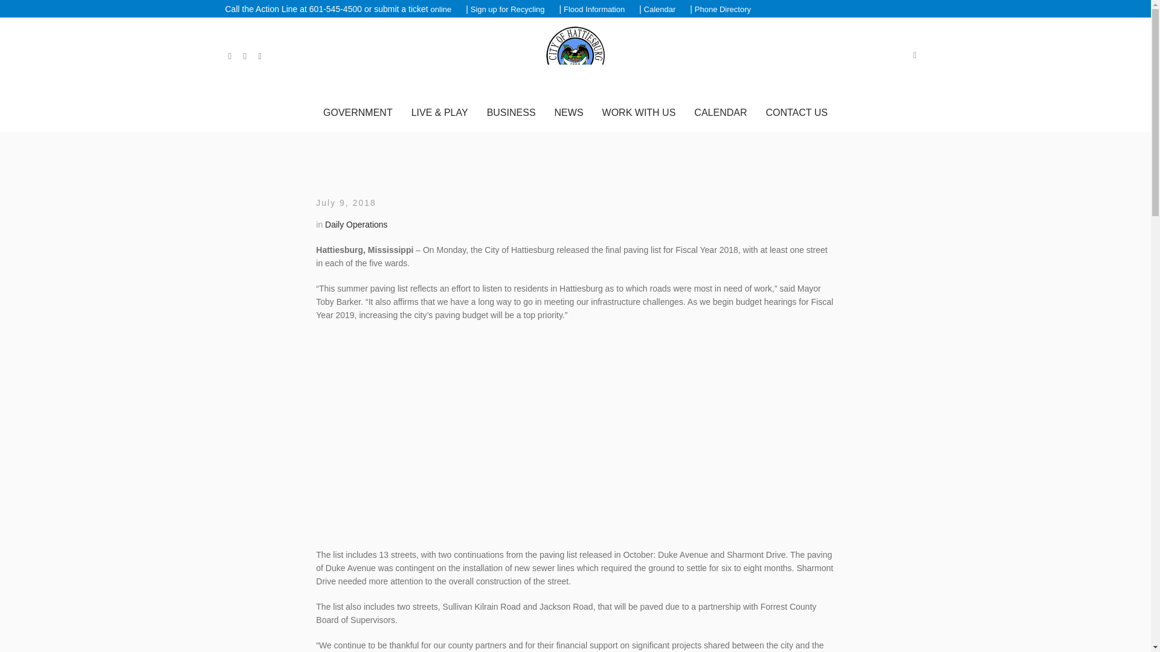 This screenshot has height=652, width=1160. Describe the element at coordinates (260, 56) in the screenshot. I see `YouTube` at that location.